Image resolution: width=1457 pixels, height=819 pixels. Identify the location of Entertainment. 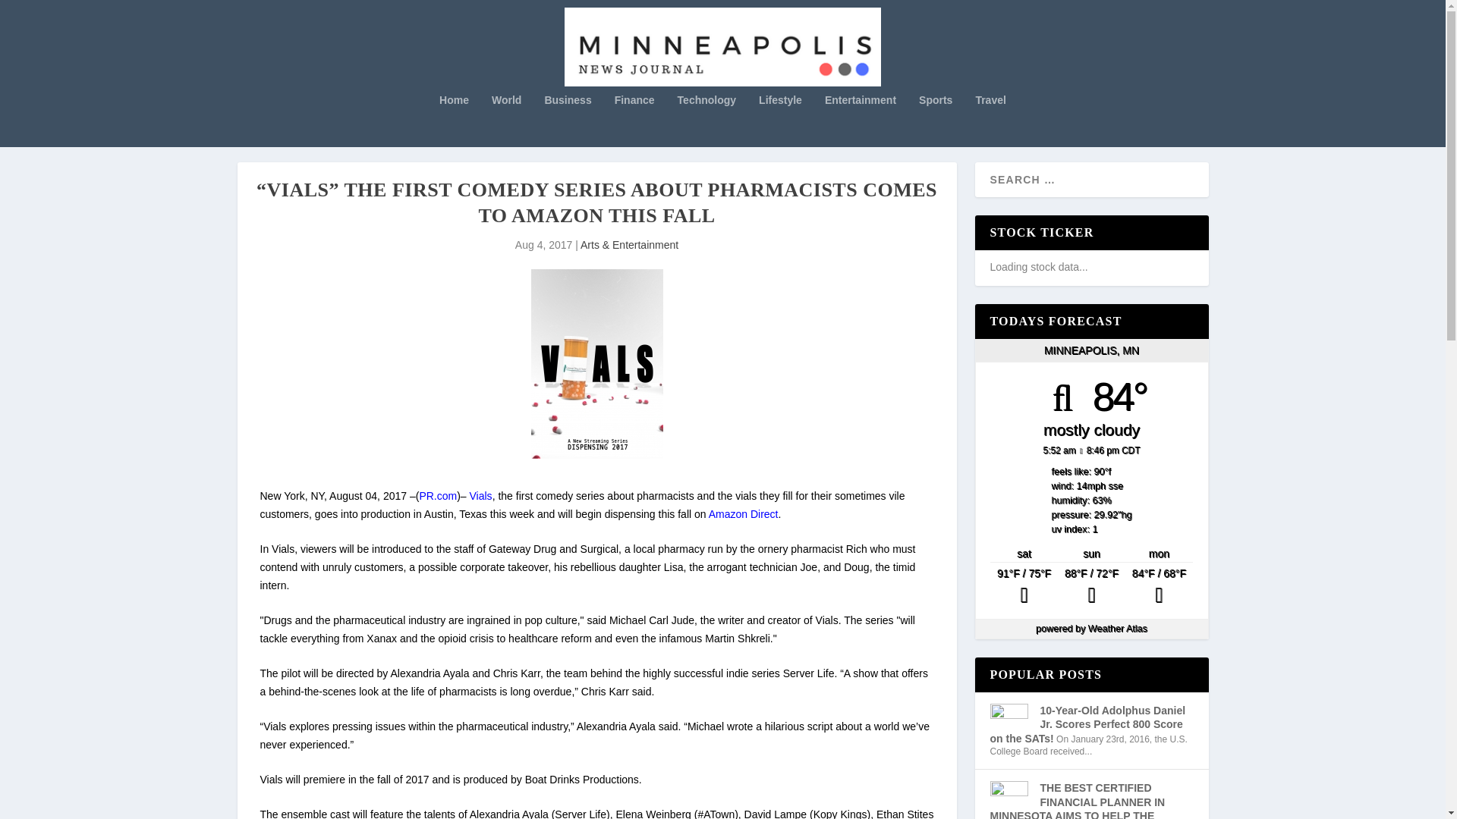
(860, 121).